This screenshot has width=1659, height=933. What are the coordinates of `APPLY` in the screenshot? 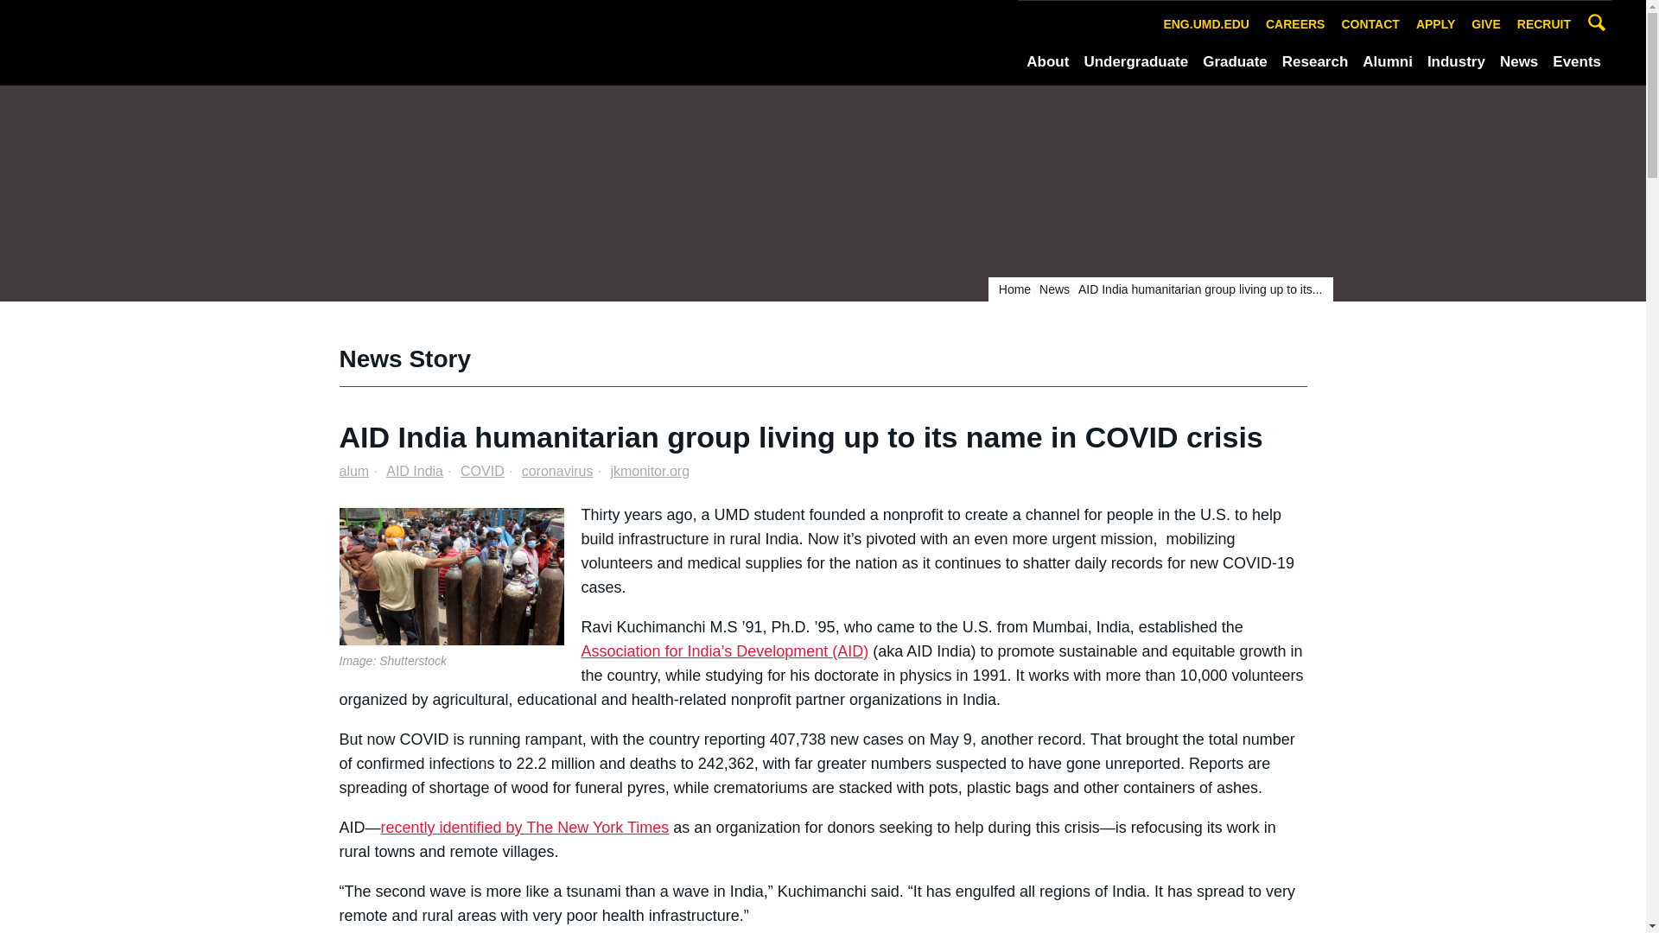 It's located at (1436, 24).